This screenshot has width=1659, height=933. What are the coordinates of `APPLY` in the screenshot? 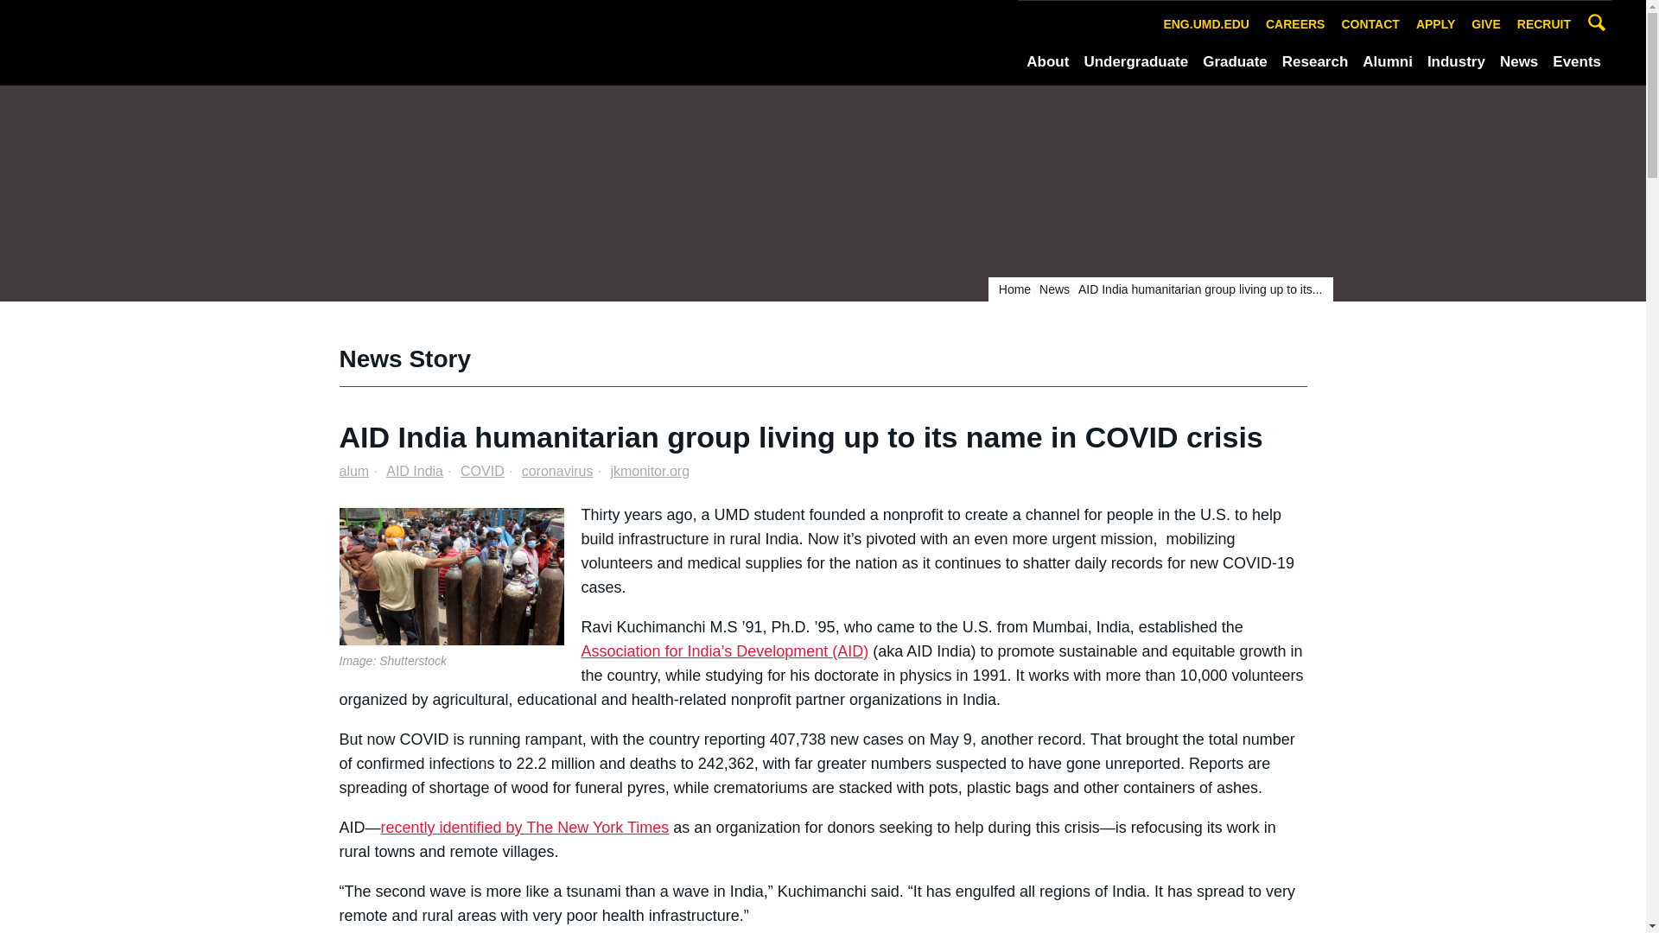 It's located at (1436, 24).